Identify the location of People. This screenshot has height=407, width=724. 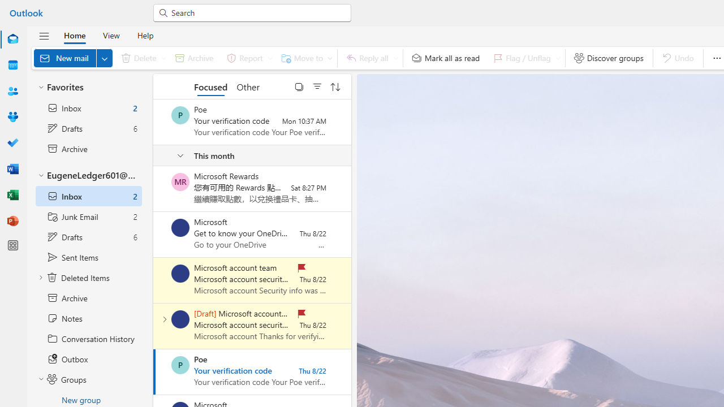
(12, 92).